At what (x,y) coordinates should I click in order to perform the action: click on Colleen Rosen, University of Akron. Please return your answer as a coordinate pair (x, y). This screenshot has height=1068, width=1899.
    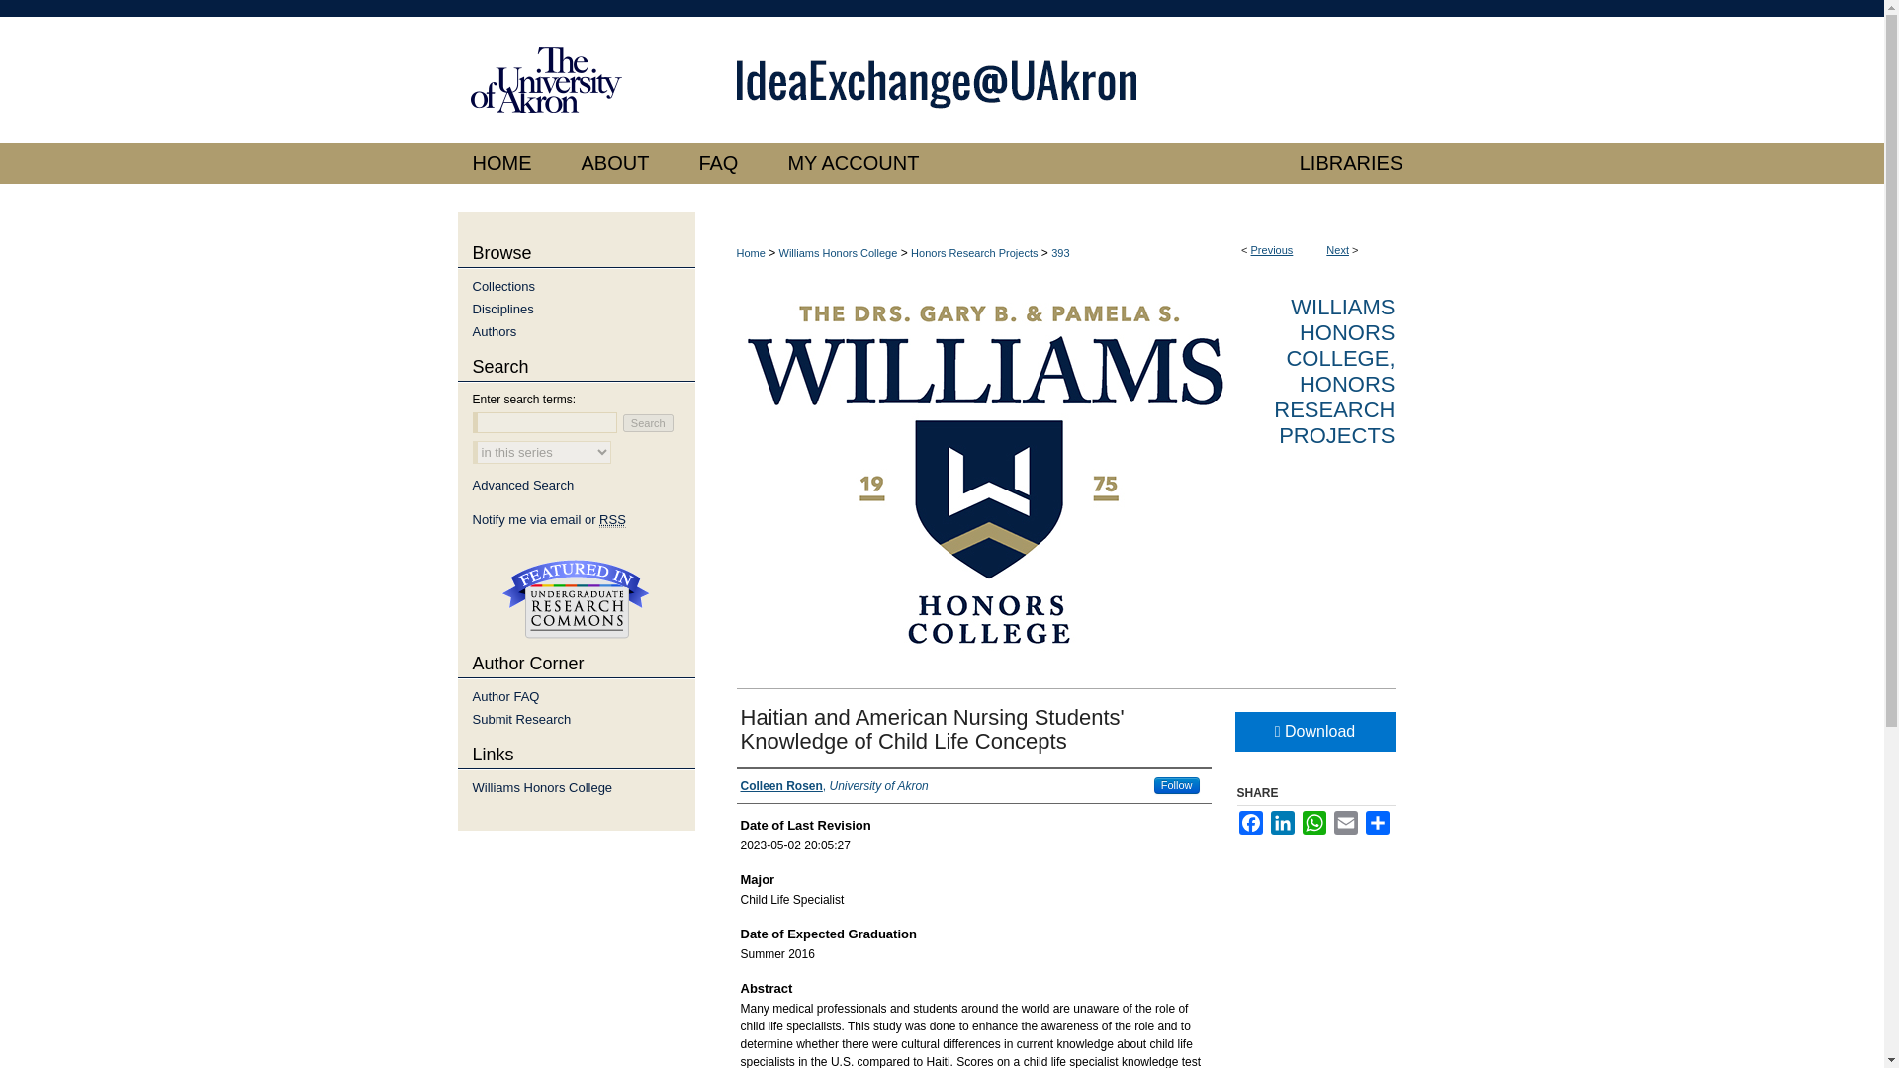
    Looking at the image, I should click on (834, 785).